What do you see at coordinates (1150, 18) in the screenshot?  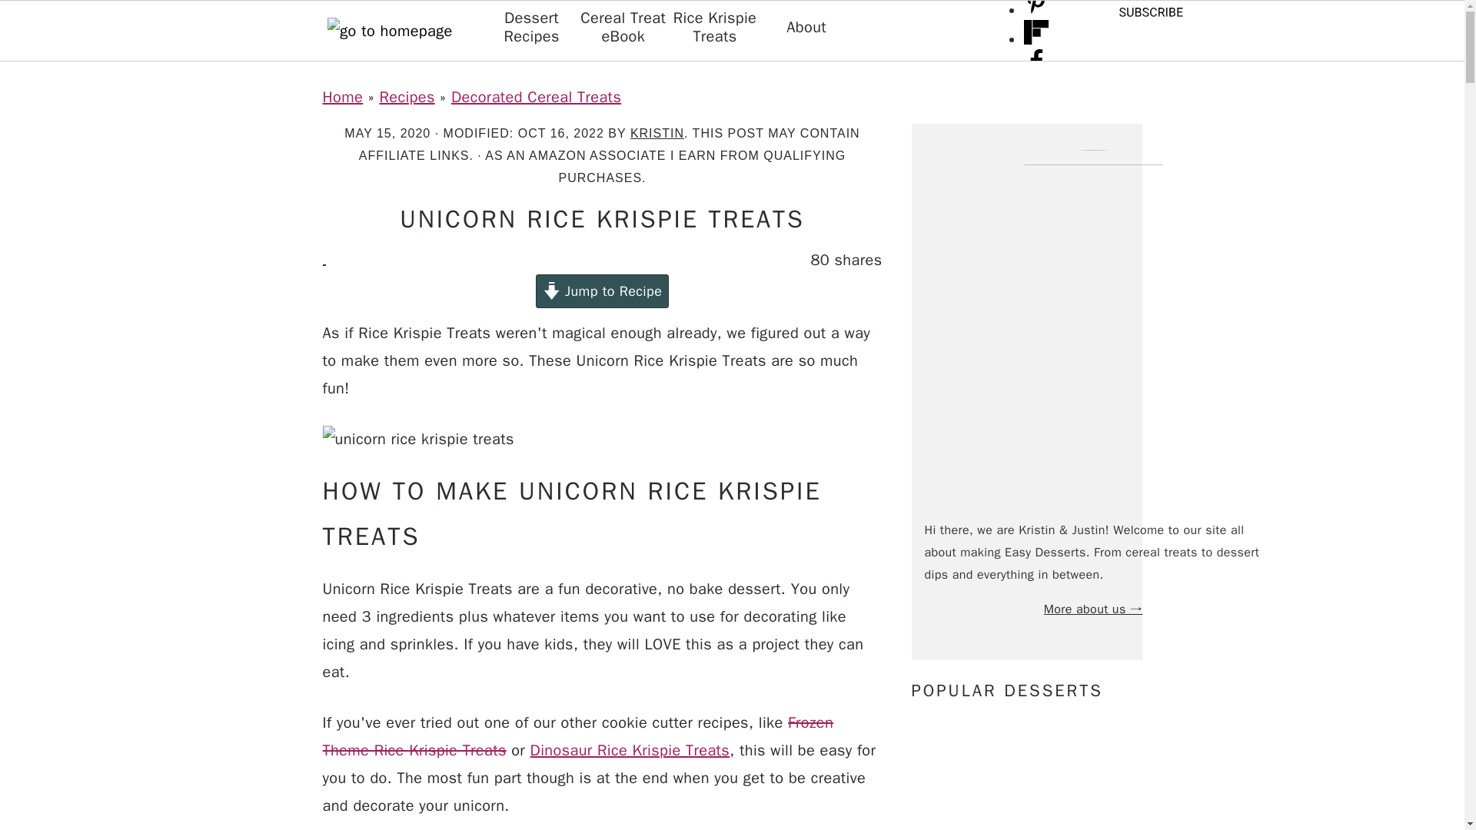 I see `subscribe` at bounding box center [1150, 18].